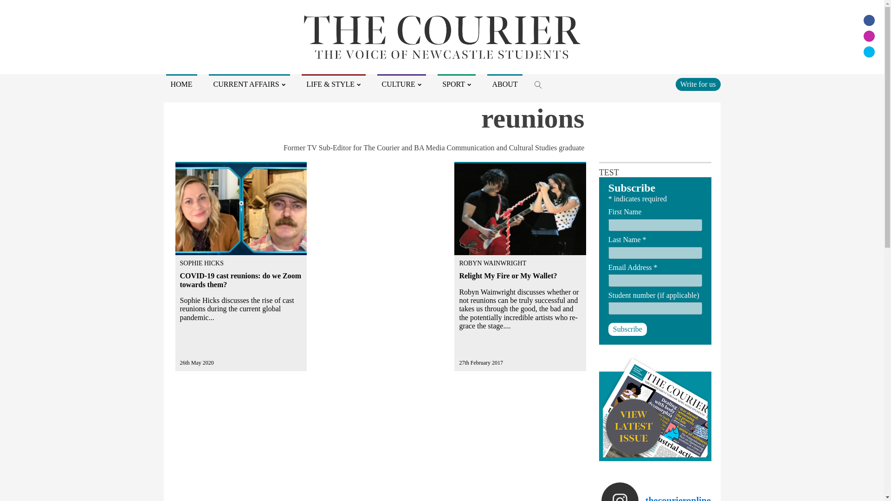  What do you see at coordinates (249, 84) in the screenshot?
I see `CURRENT AFFAIRS` at bounding box center [249, 84].